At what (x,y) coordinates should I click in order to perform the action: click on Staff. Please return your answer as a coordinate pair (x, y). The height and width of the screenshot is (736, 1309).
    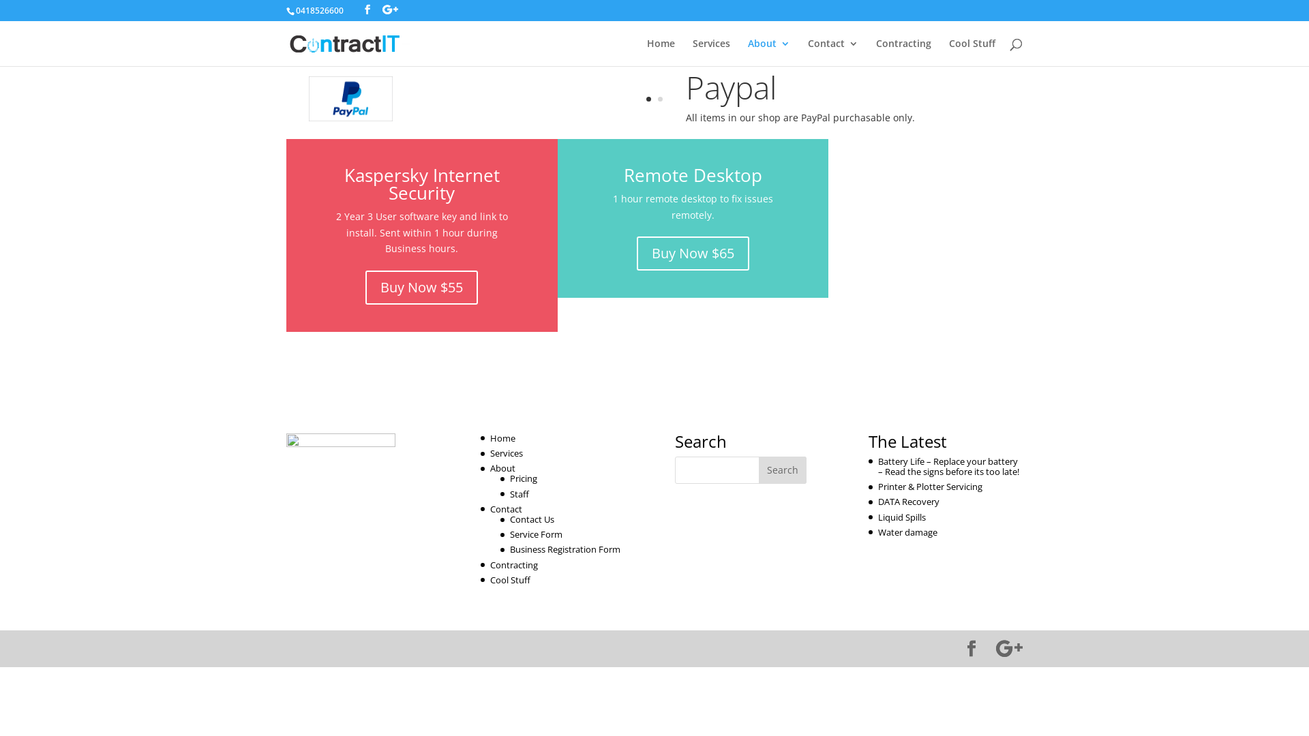
    Looking at the image, I should click on (520, 494).